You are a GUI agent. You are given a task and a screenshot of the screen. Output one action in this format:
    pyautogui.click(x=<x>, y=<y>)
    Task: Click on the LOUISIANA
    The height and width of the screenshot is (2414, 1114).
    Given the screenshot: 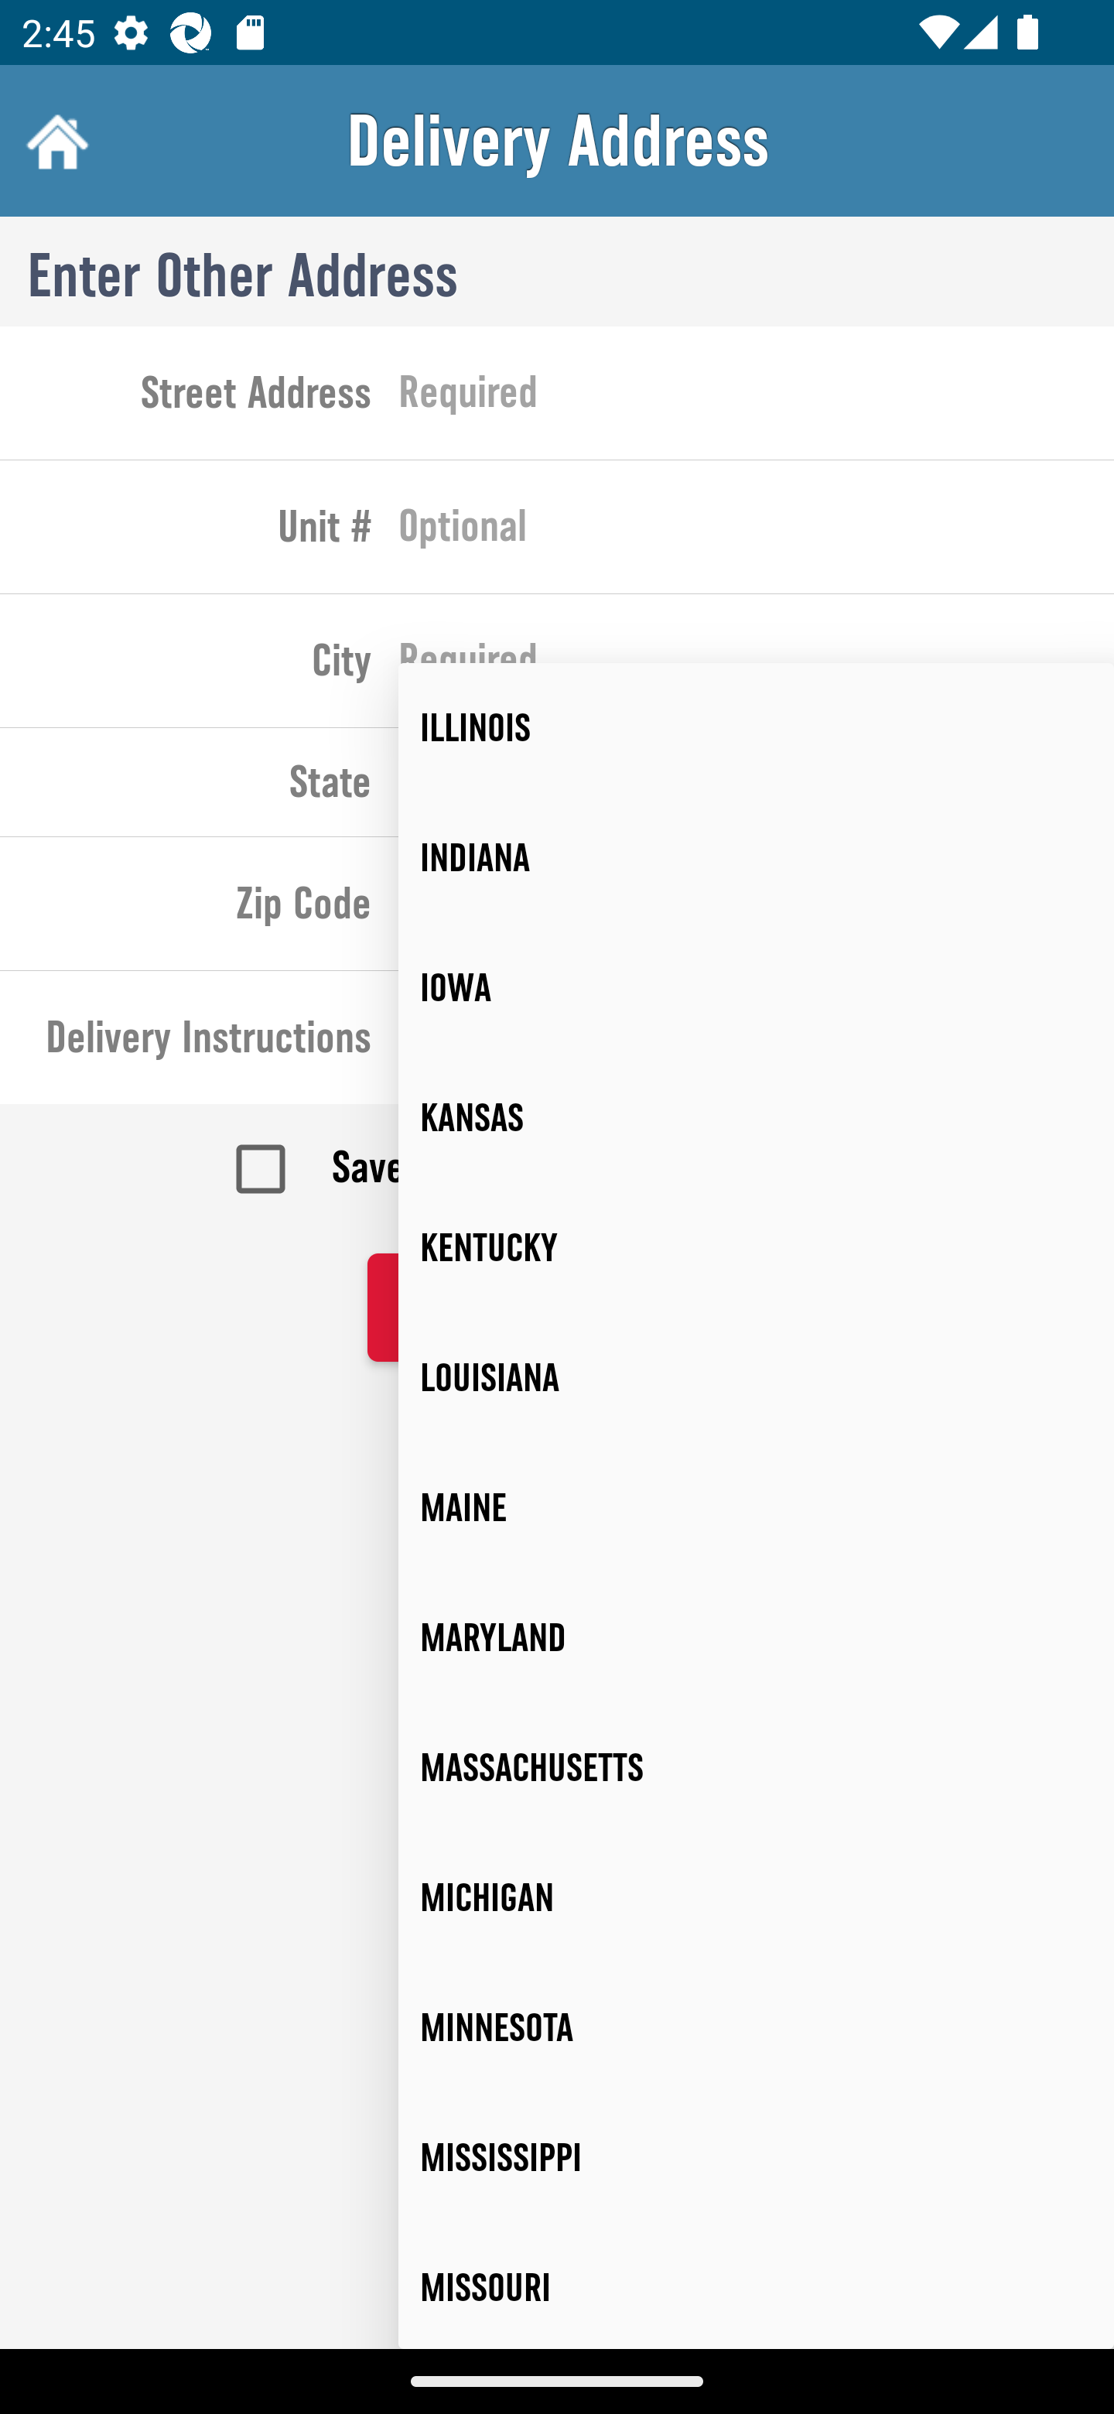 What is the action you would take?
    pyautogui.click(x=757, y=1378)
    